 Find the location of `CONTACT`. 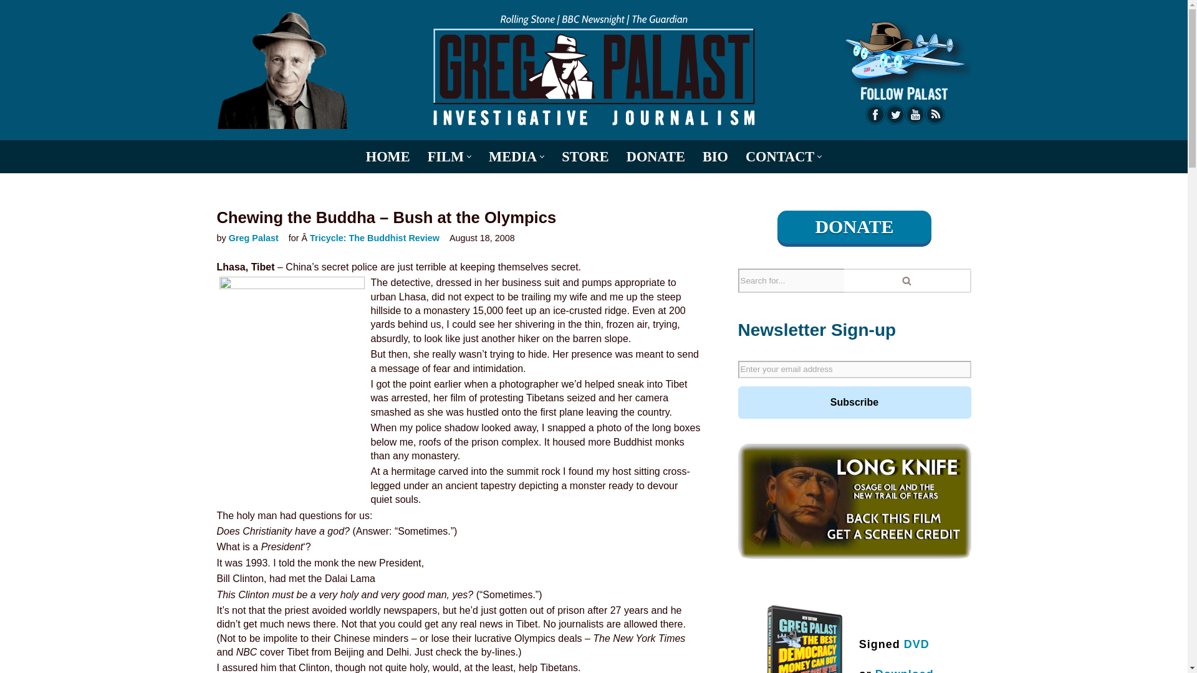

CONTACT is located at coordinates (779, 156).